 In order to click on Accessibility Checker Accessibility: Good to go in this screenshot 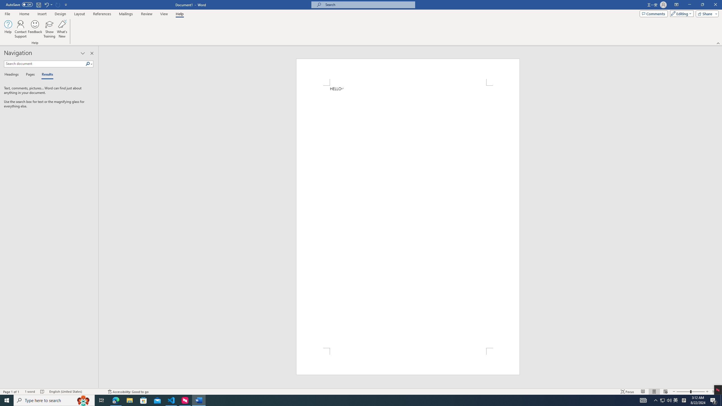, I will do `click(128, 392)`.